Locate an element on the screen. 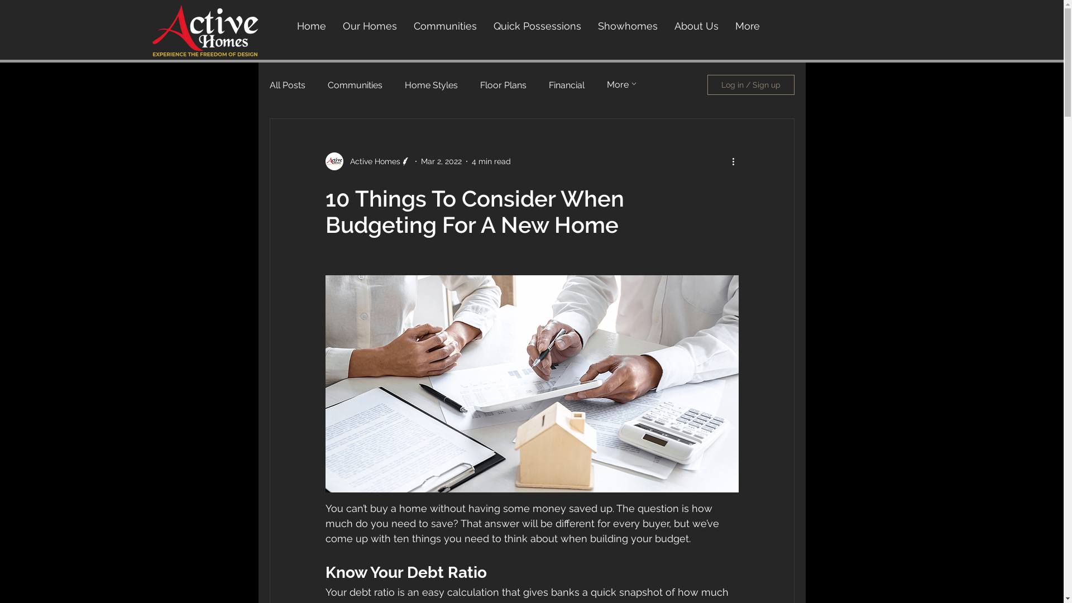  Log in / Sign up is located at coordinates (750, 85).